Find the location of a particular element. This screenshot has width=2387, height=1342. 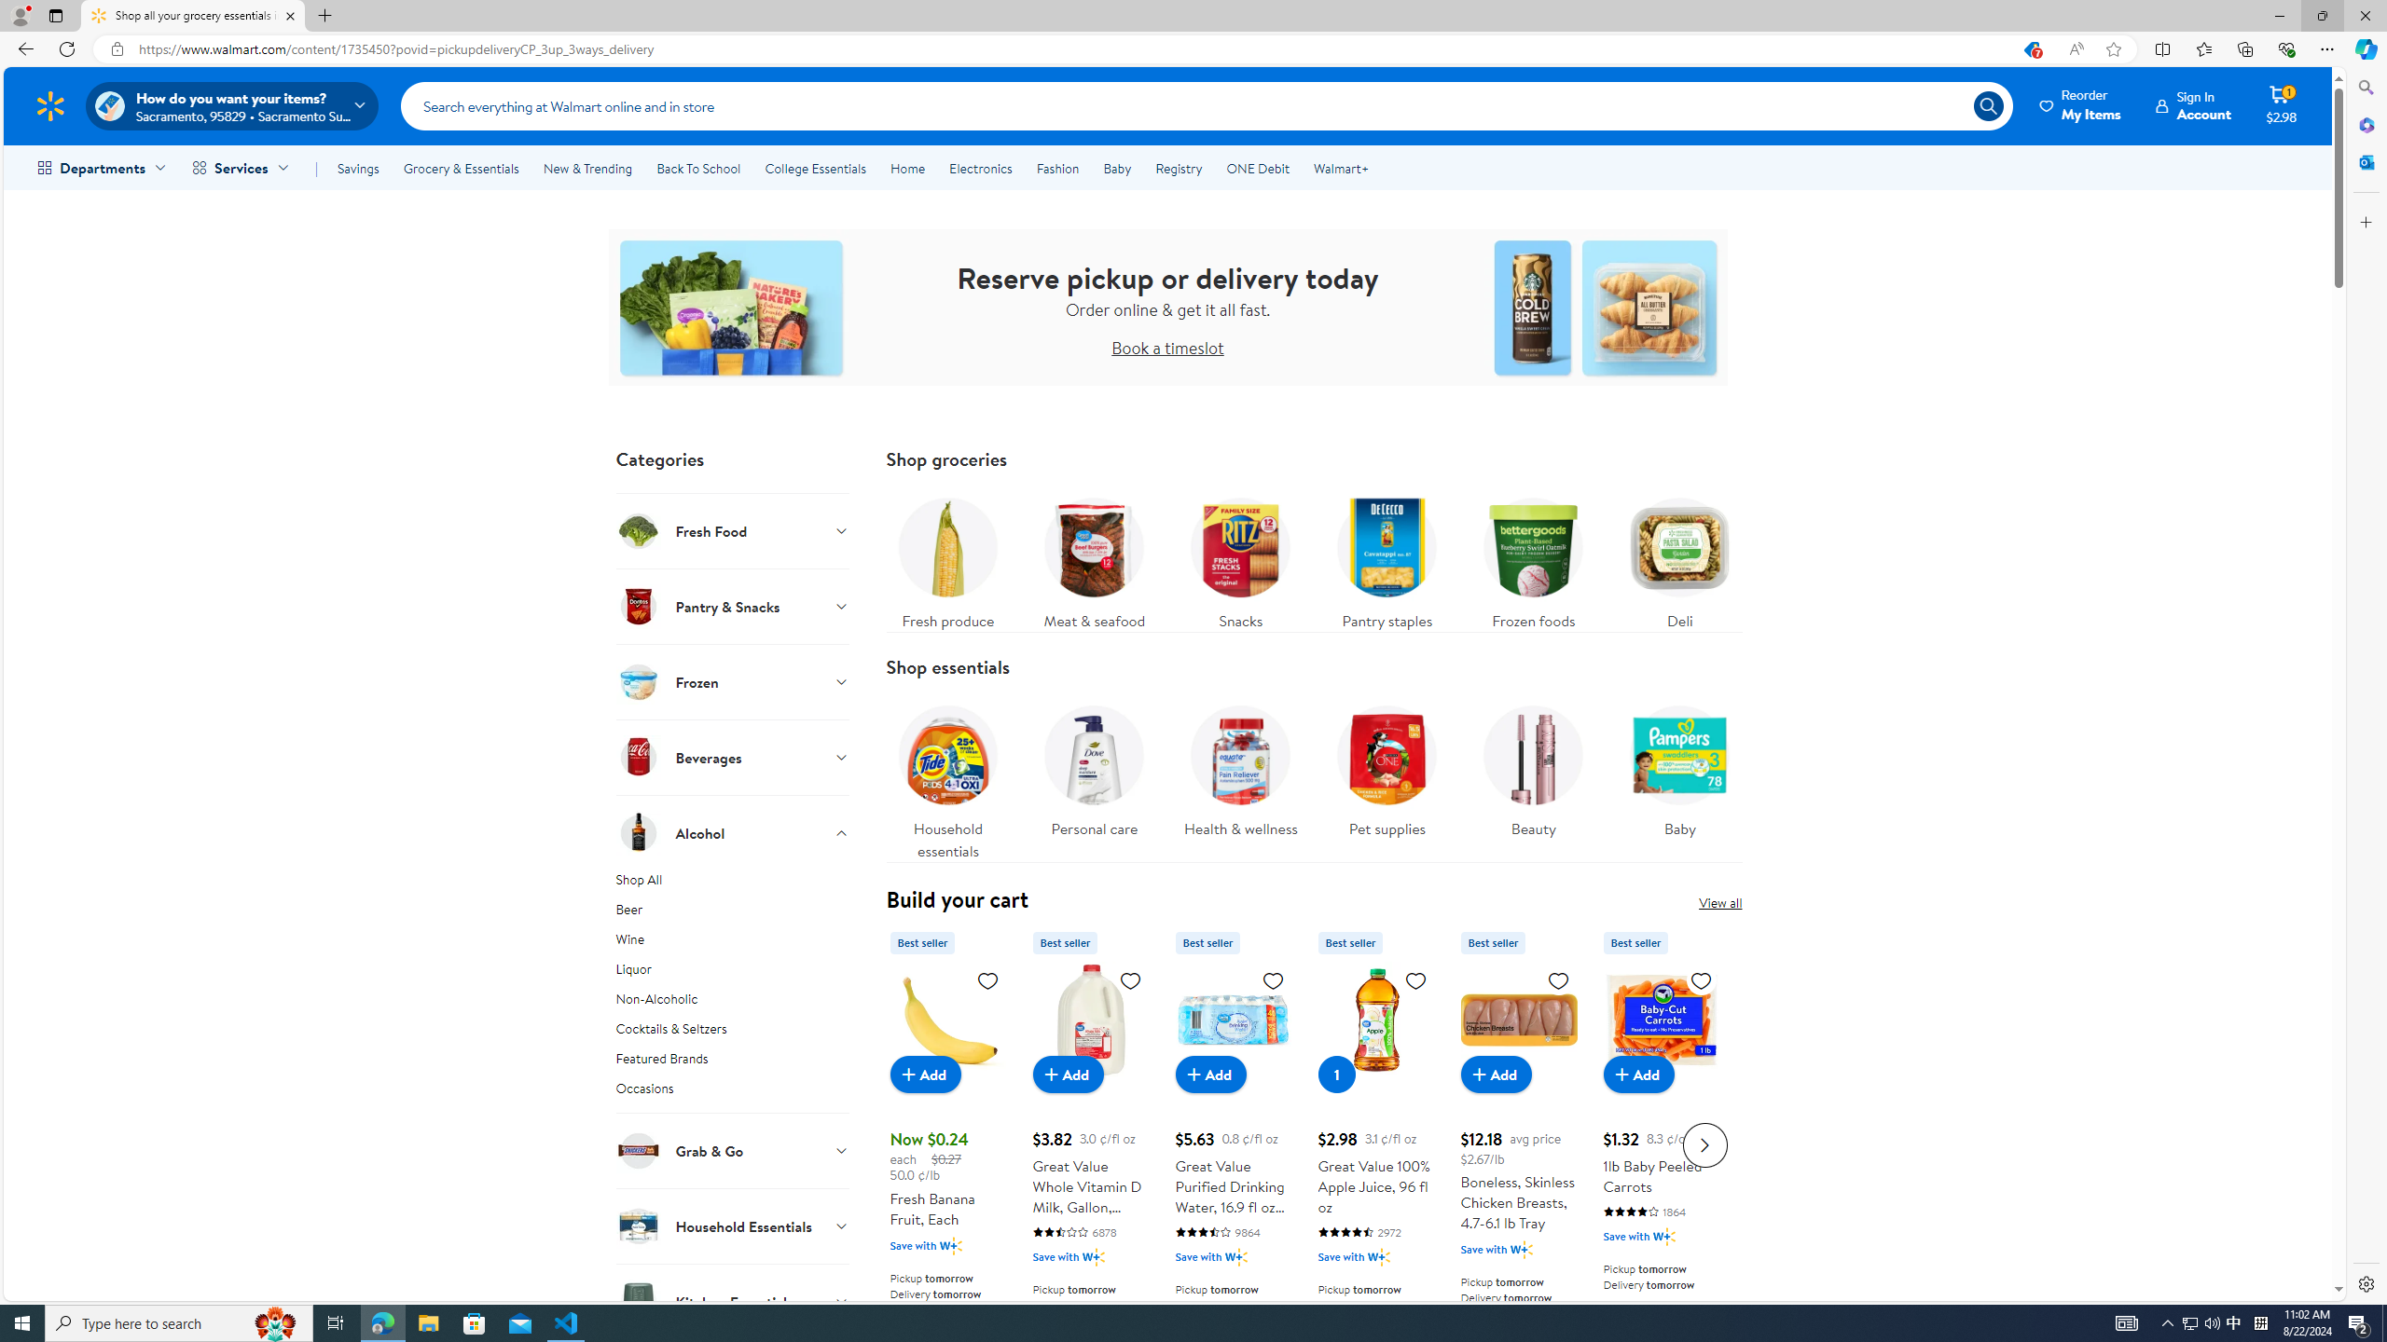

New & Trending is located at coordinates (587, 168).